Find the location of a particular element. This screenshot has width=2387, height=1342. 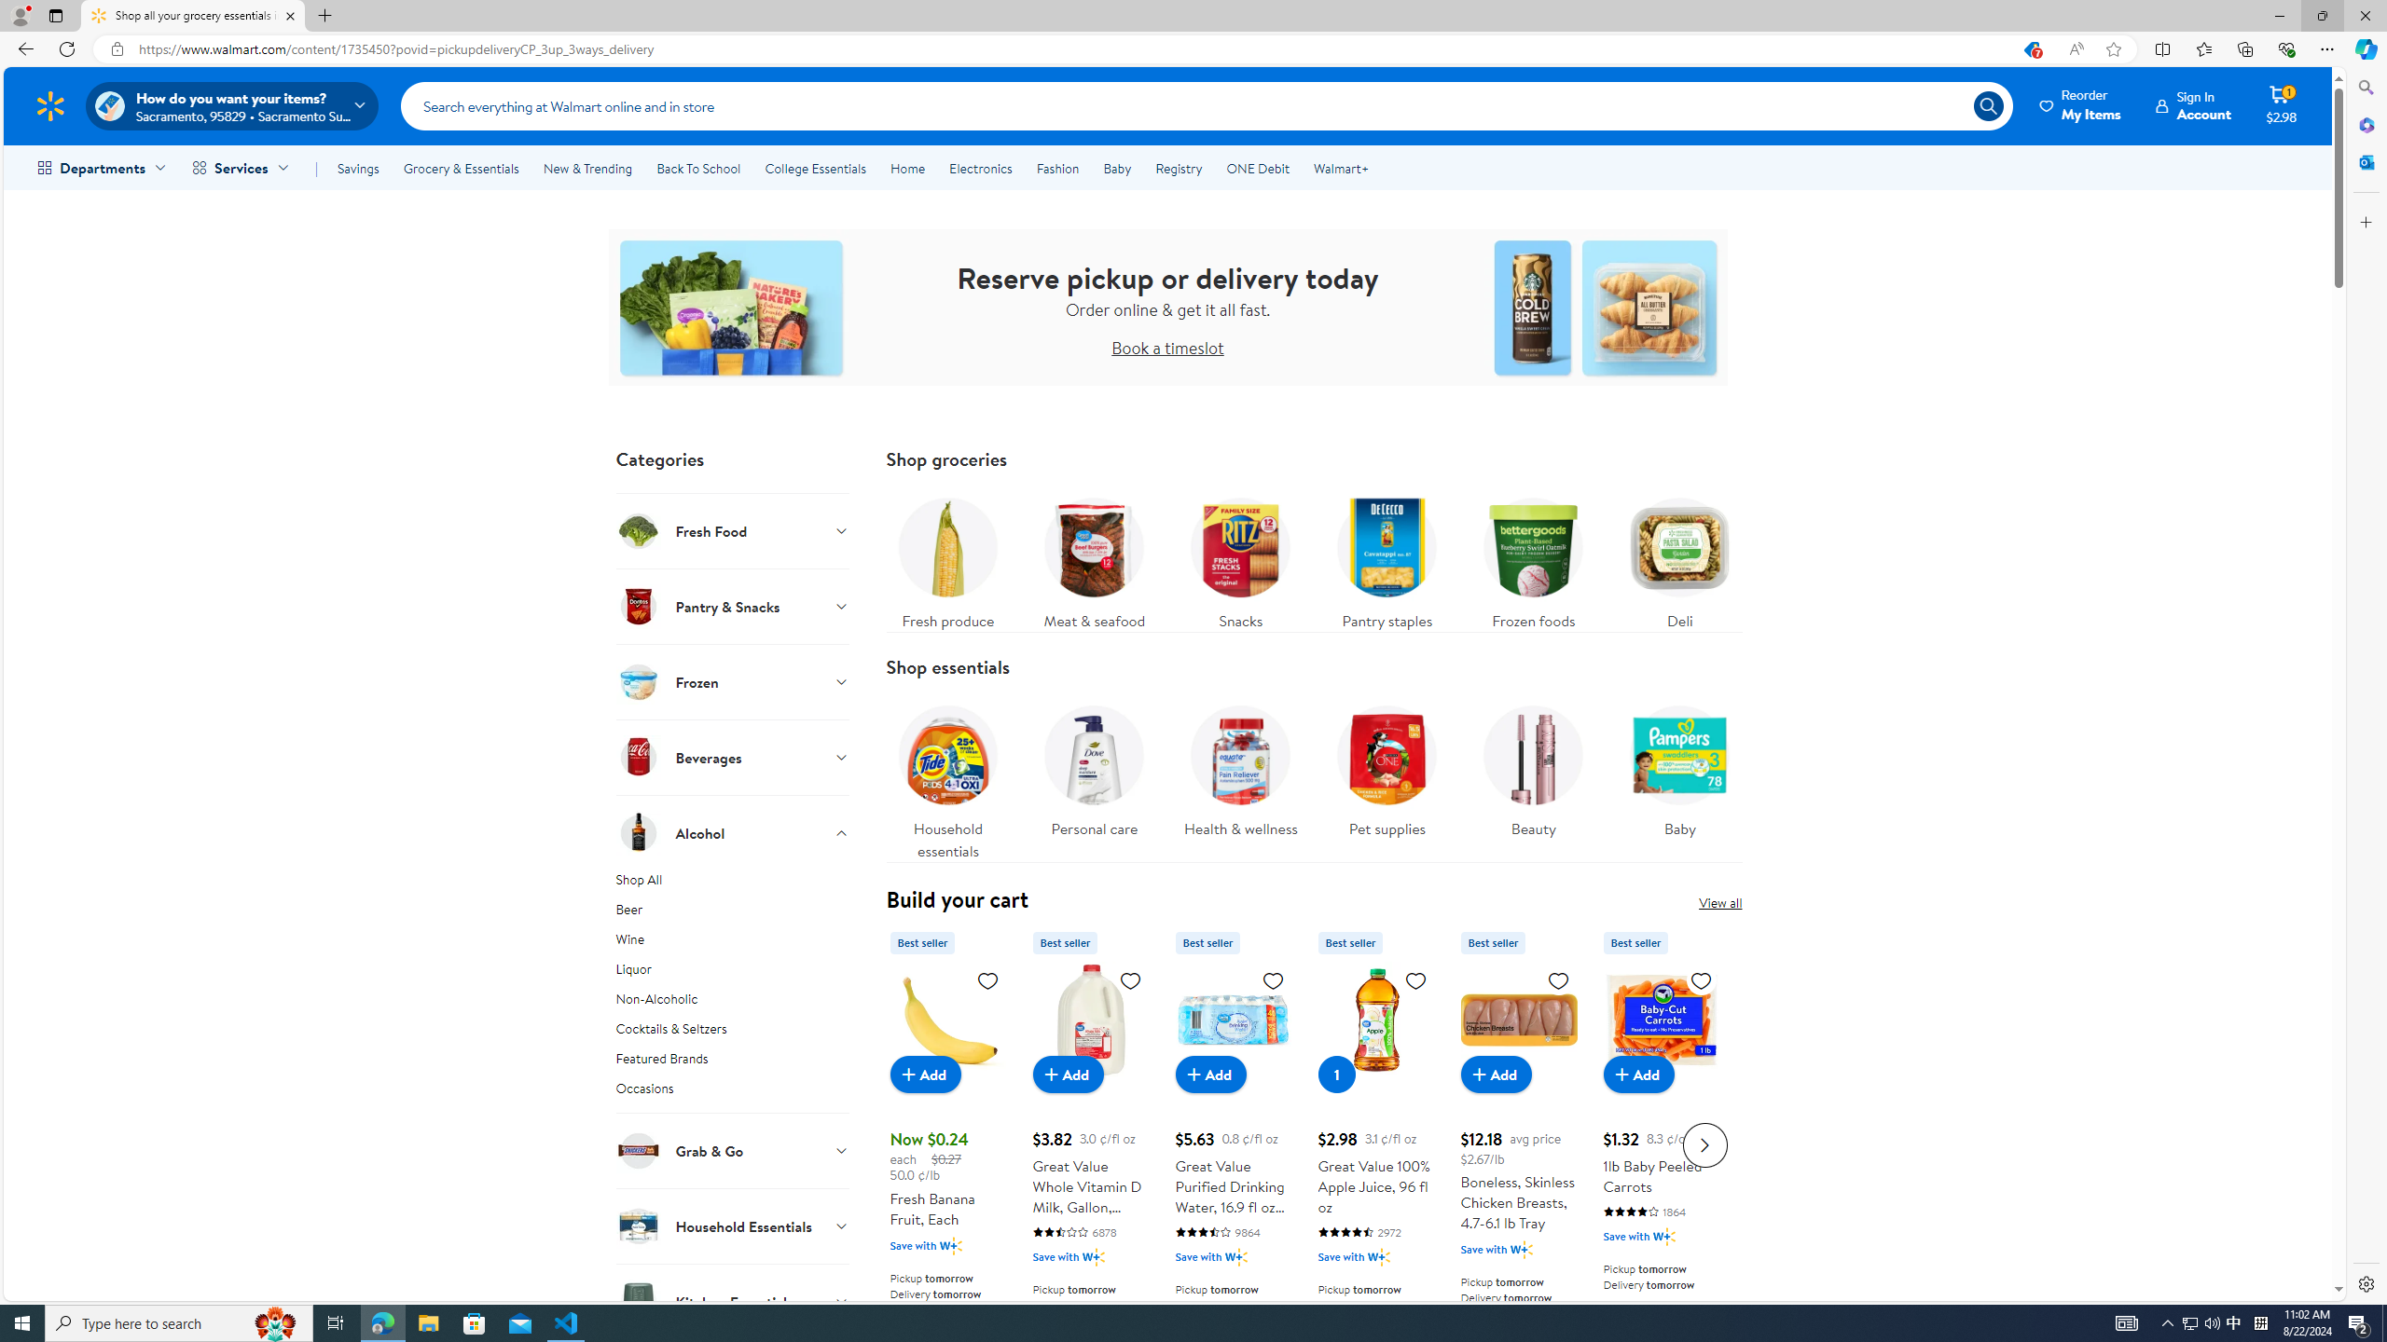

New & Trending is located at coordinates (587, 168).